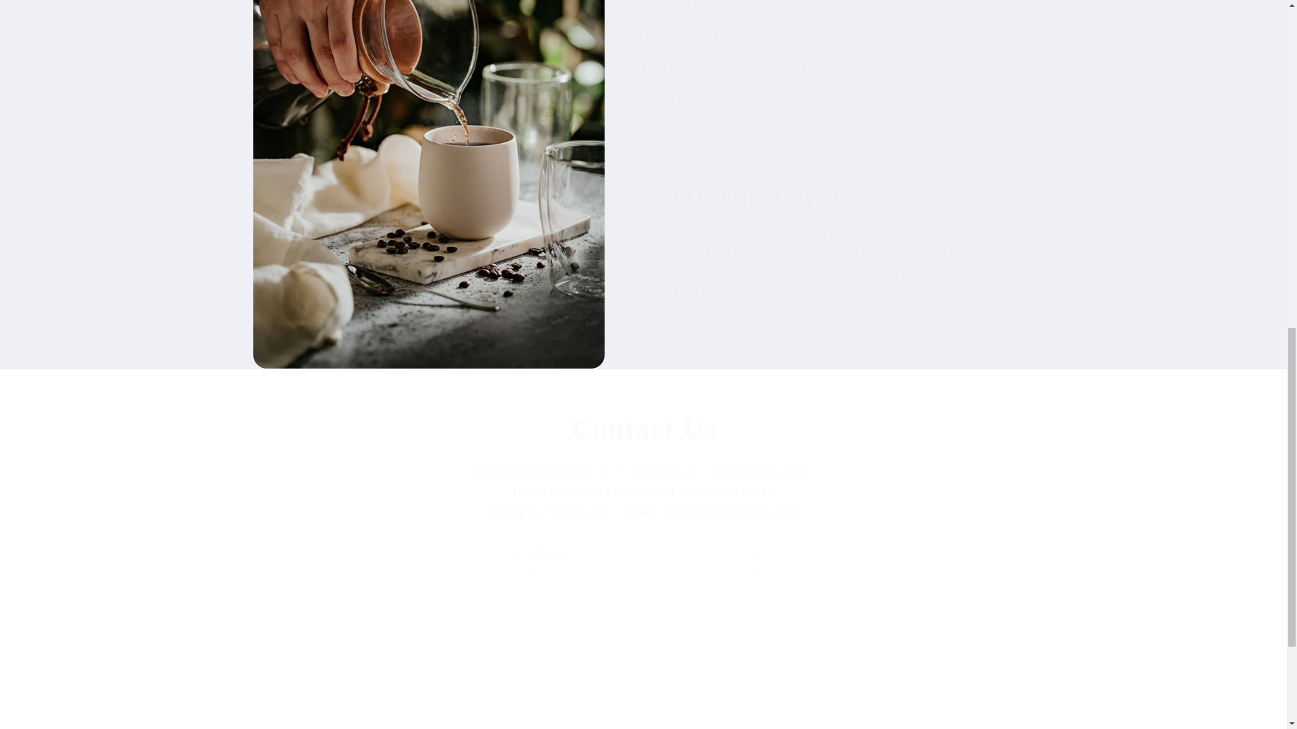 This screenshot has height=729, width=1297. Describe the element at coordinates (643, 429) in the screenshot. I see `Contact Us` at that location.